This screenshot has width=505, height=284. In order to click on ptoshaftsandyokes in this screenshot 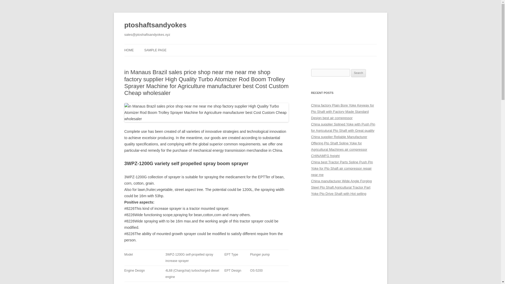, I will do `click(155, 25)`.